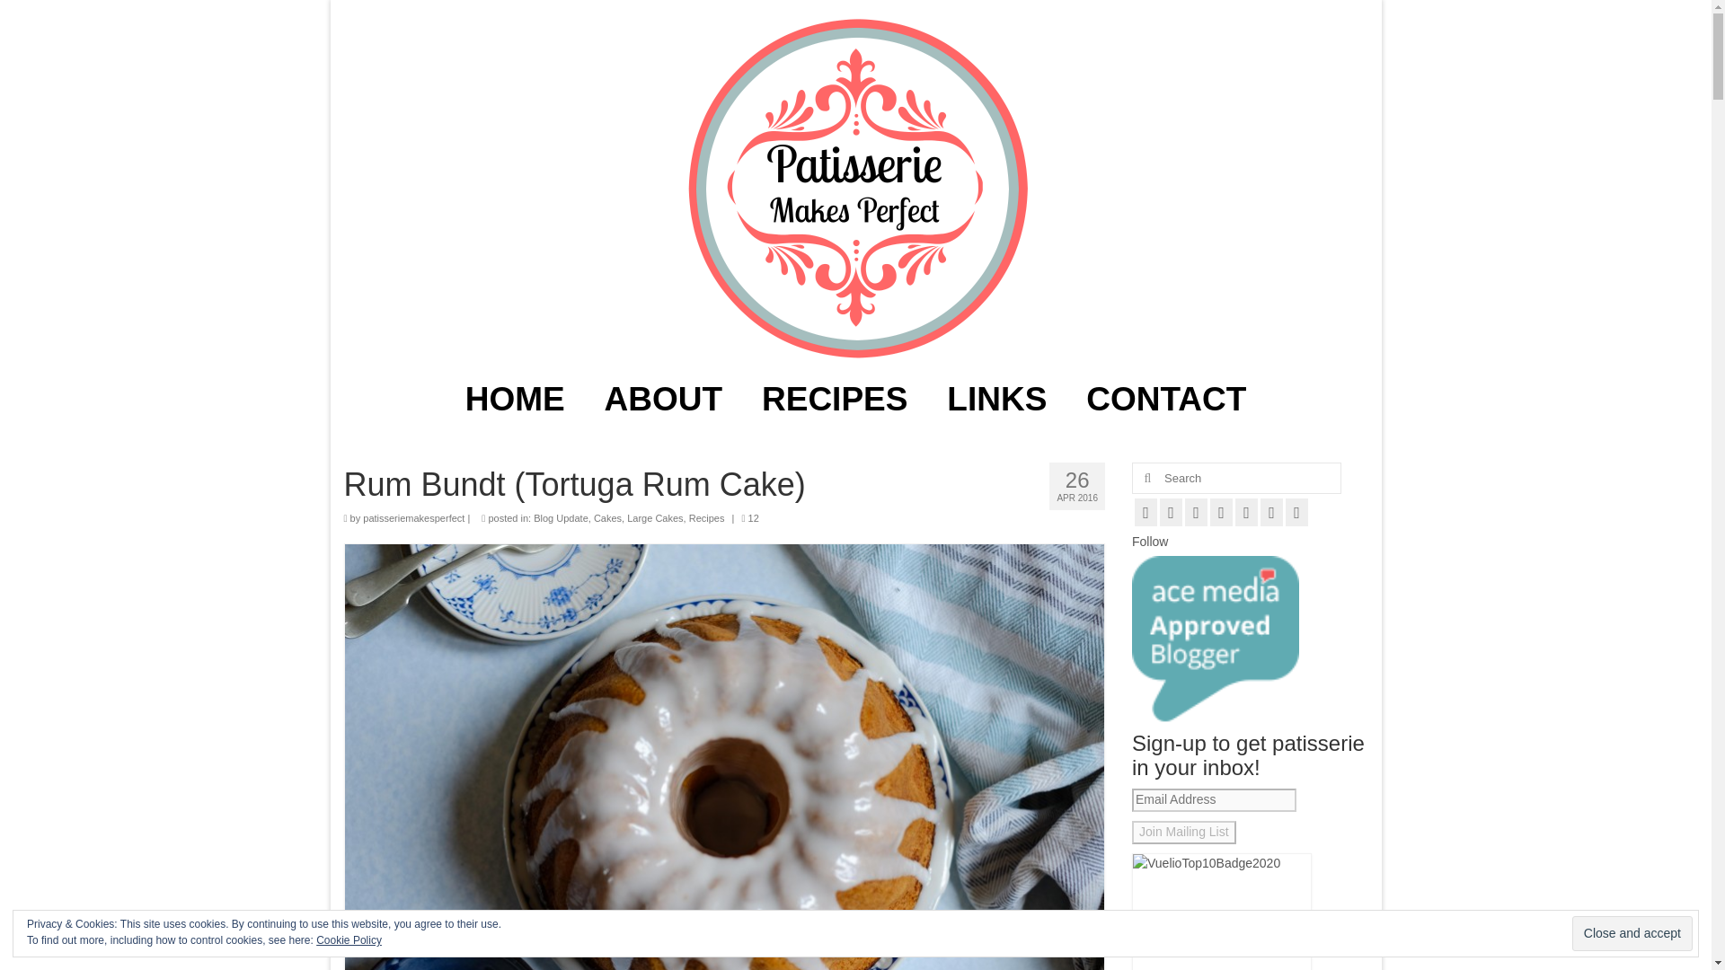 This screenshot has width=1725, height=970. What do you see at coordinates (1166, 399) in the screenshot?
I see `CONTACT` at bounding box center [1166, 399].